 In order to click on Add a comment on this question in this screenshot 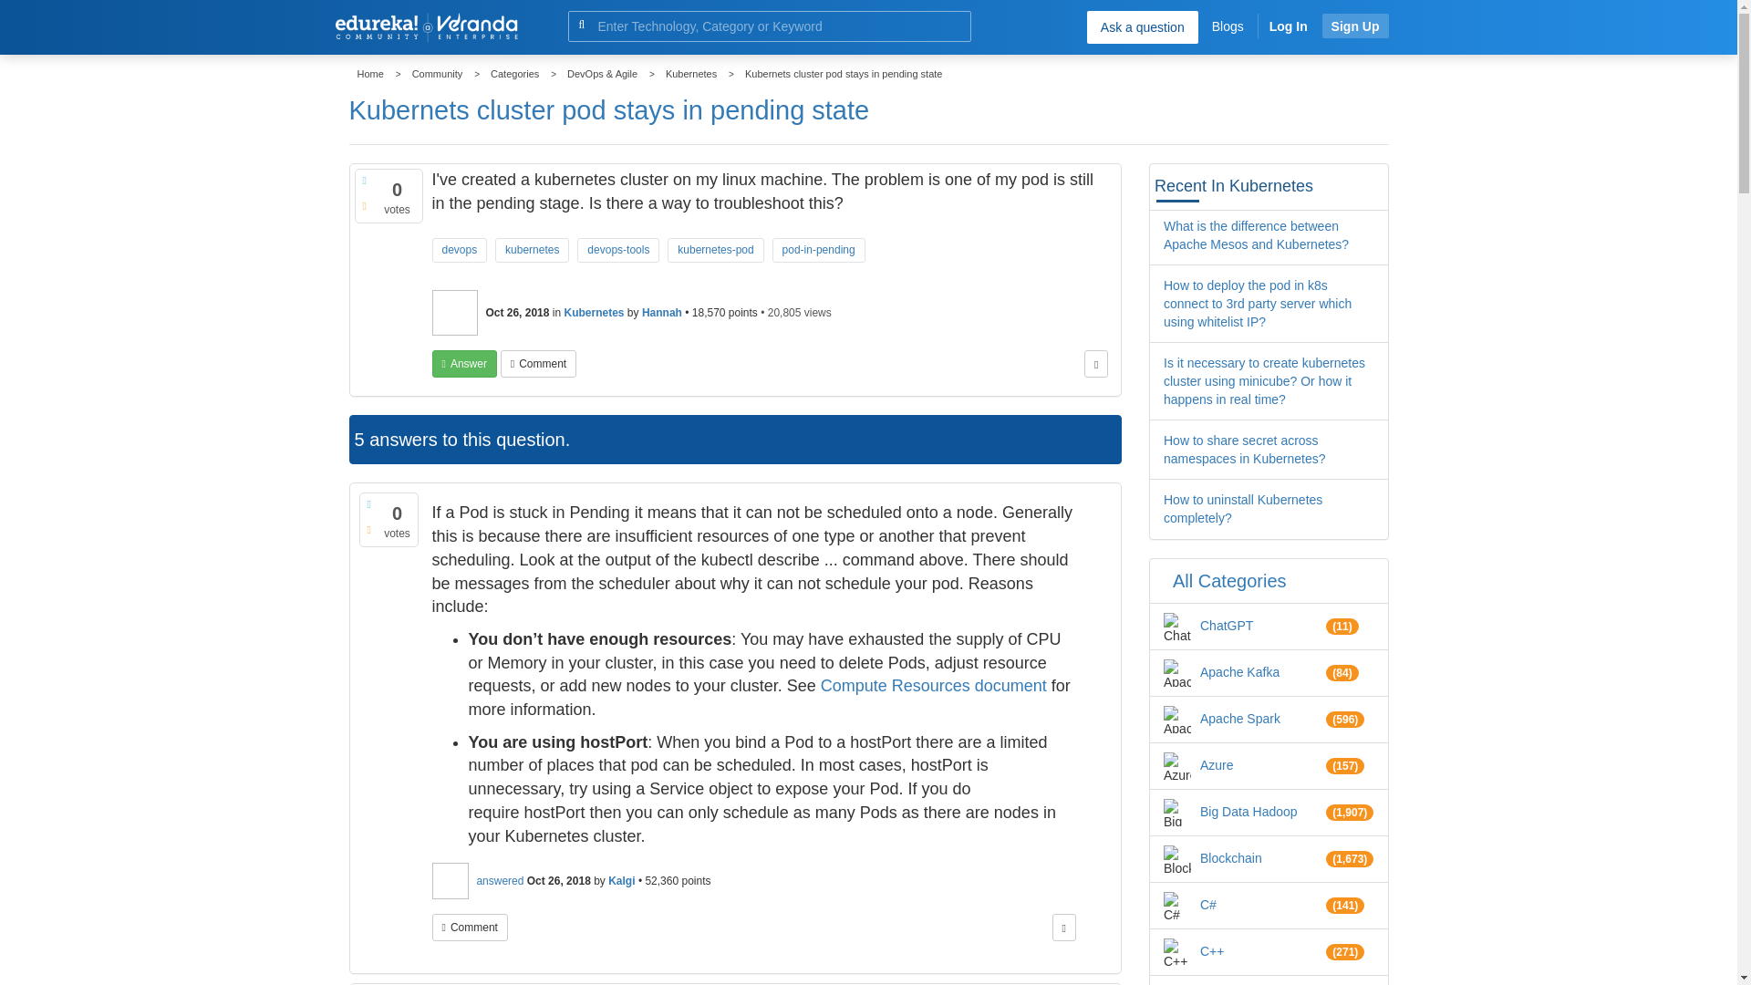, I will do `click(538, 363)`.